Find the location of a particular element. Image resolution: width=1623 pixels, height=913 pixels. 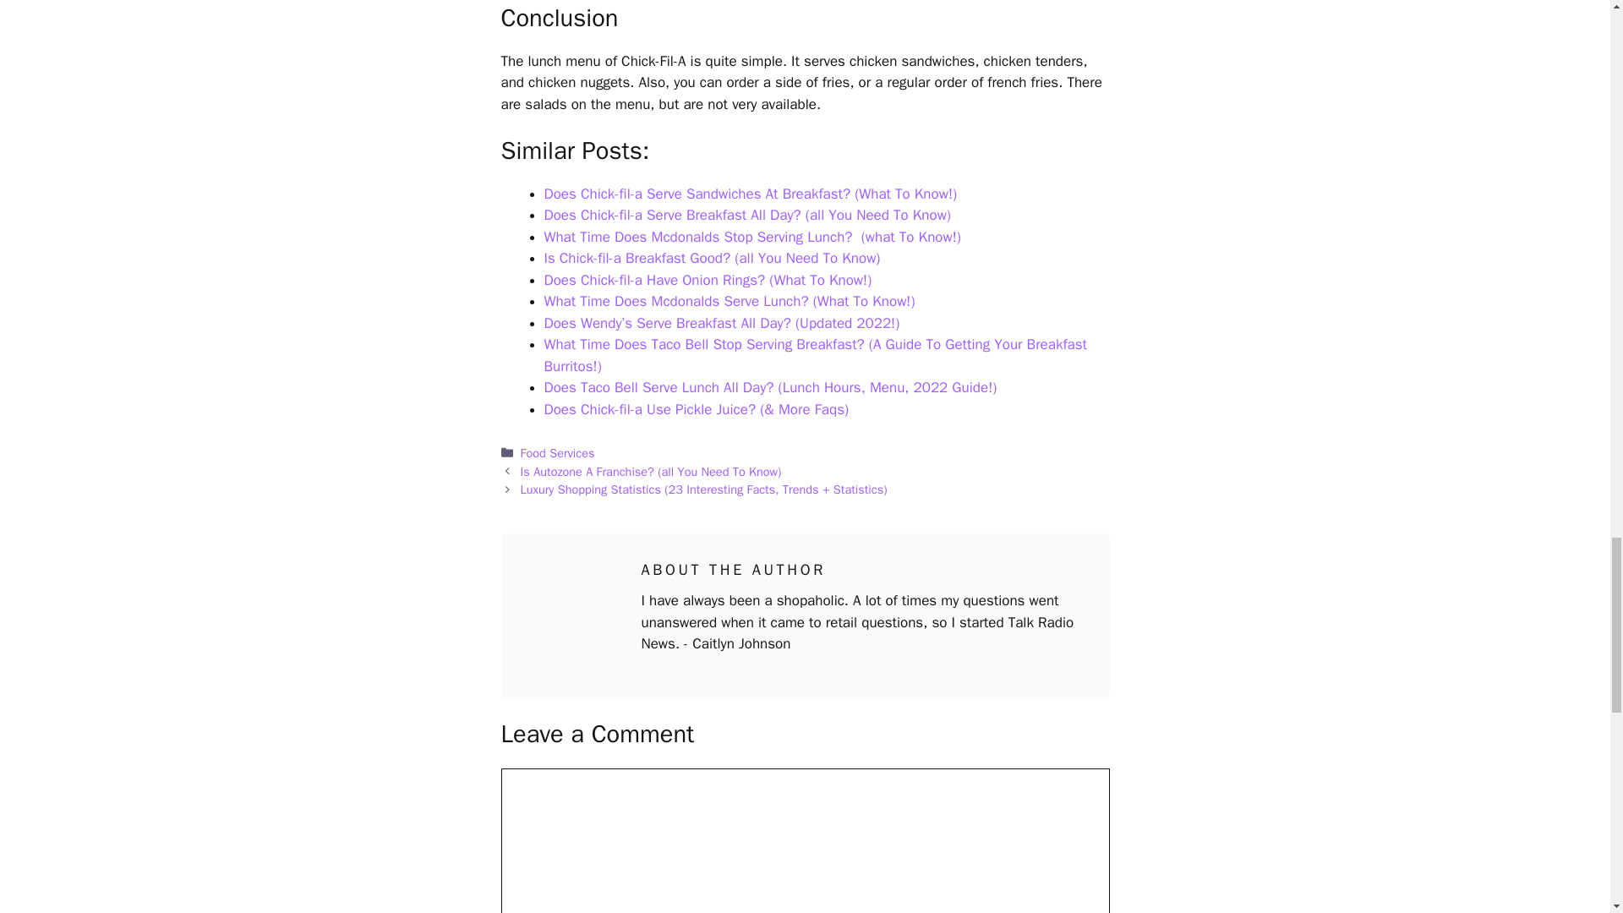

Next is located at coordinates (704, 489).